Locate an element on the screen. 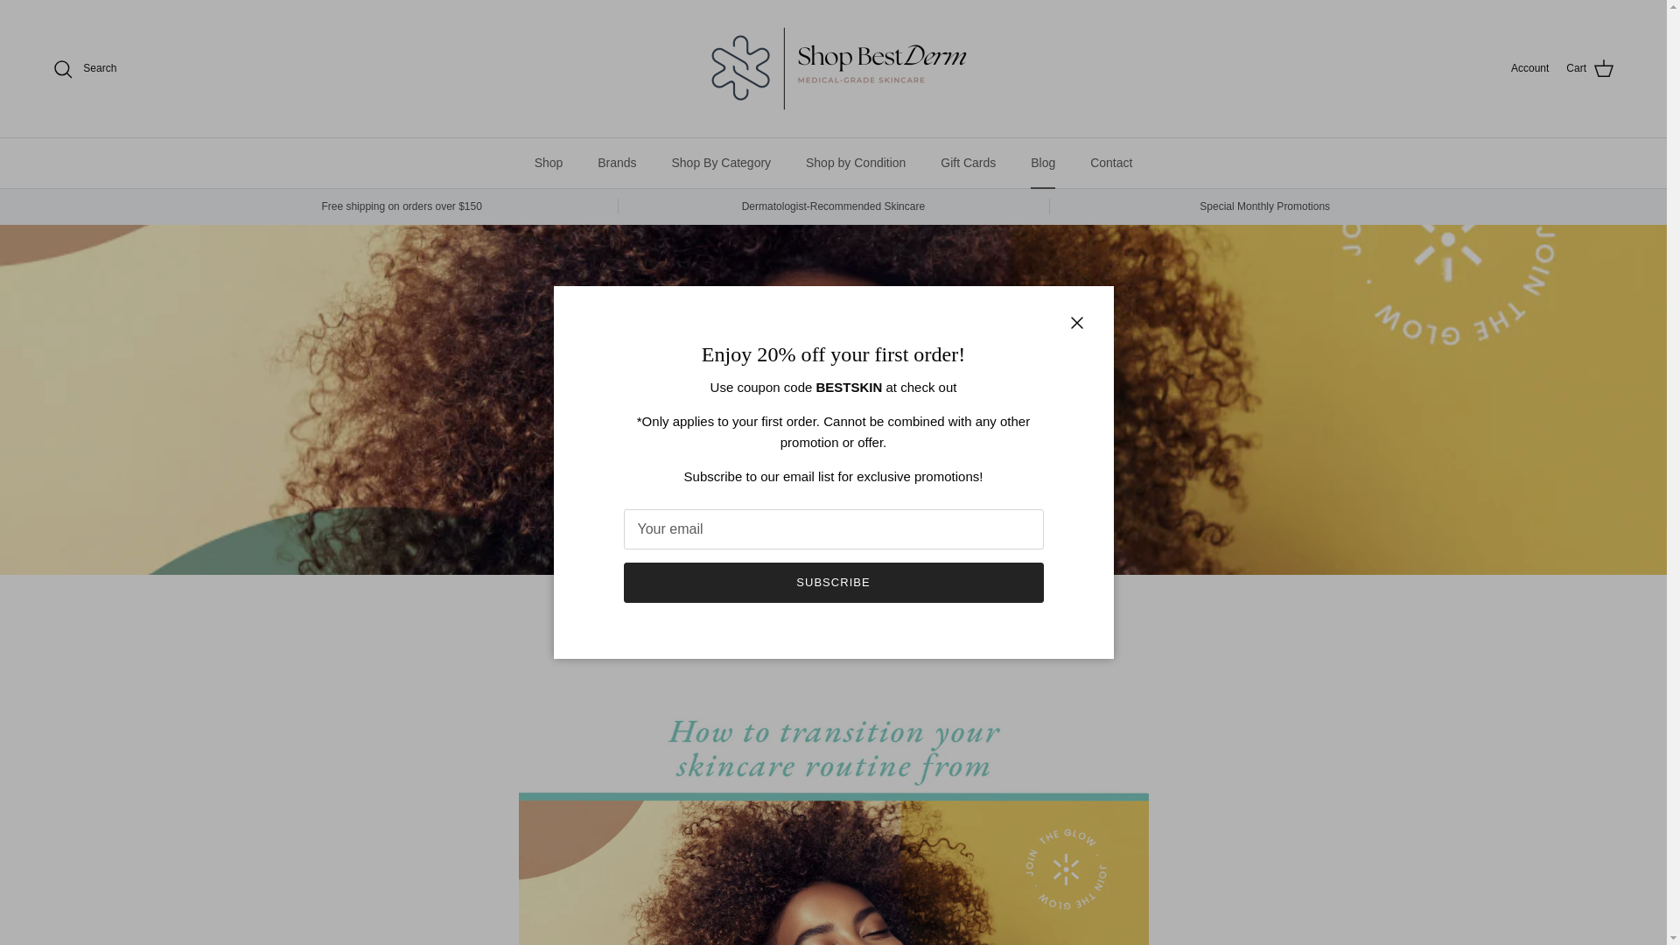  Shop BestDerm is located at coordinates (832, 68).